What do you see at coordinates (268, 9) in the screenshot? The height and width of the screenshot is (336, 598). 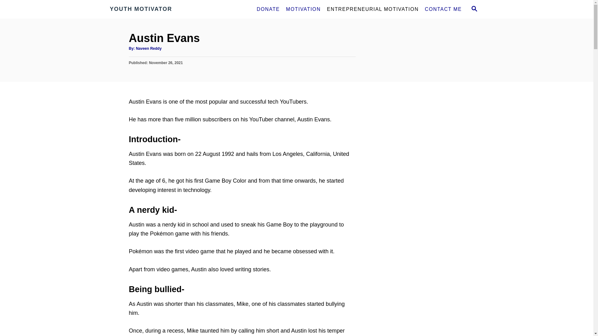 I see `DONATE` at bounding box center [268, 9].